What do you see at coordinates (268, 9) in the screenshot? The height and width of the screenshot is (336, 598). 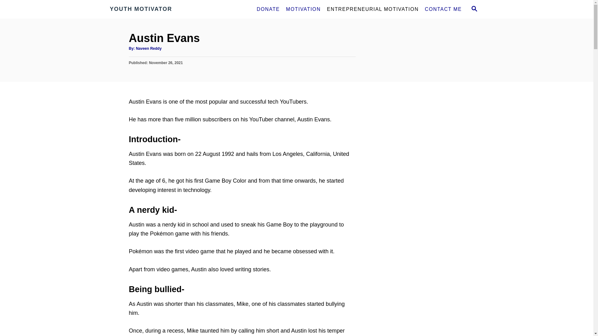 I see `DONATE` at bounding box center [268, 9].